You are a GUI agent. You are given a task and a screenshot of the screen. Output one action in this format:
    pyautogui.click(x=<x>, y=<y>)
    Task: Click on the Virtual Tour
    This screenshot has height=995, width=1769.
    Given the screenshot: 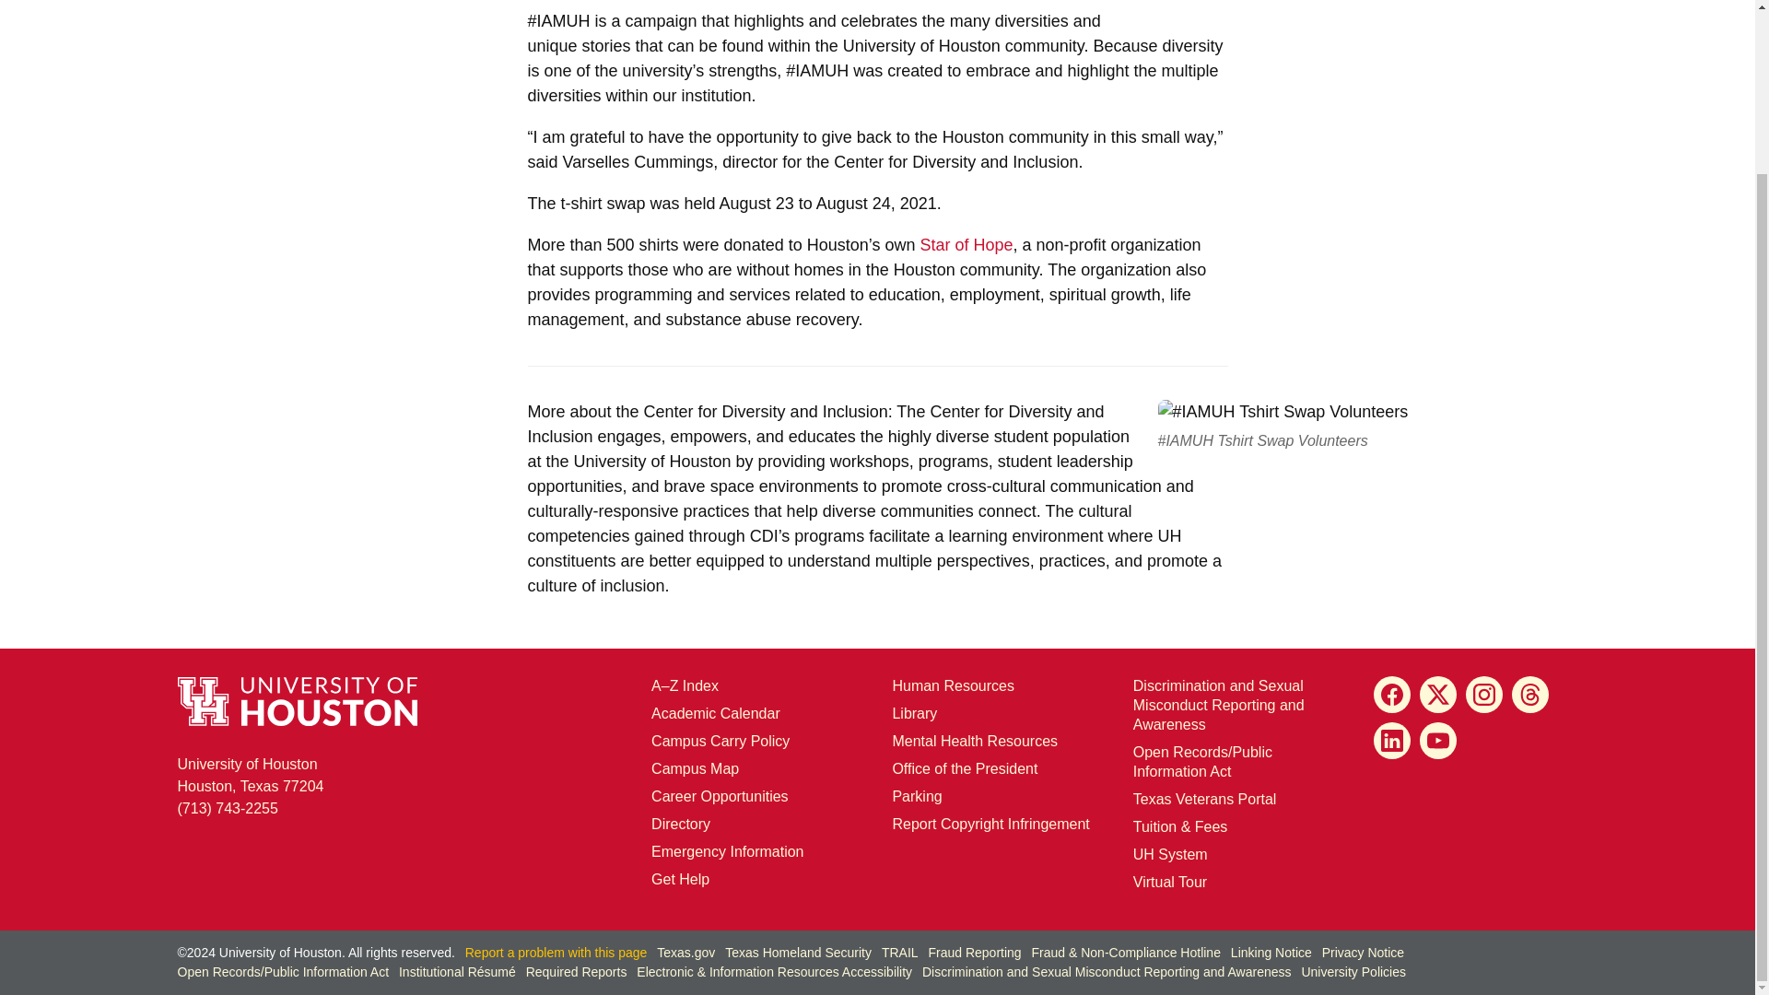 What is the action you would take?
    pyautogui.click(x=1170, y=882)
    